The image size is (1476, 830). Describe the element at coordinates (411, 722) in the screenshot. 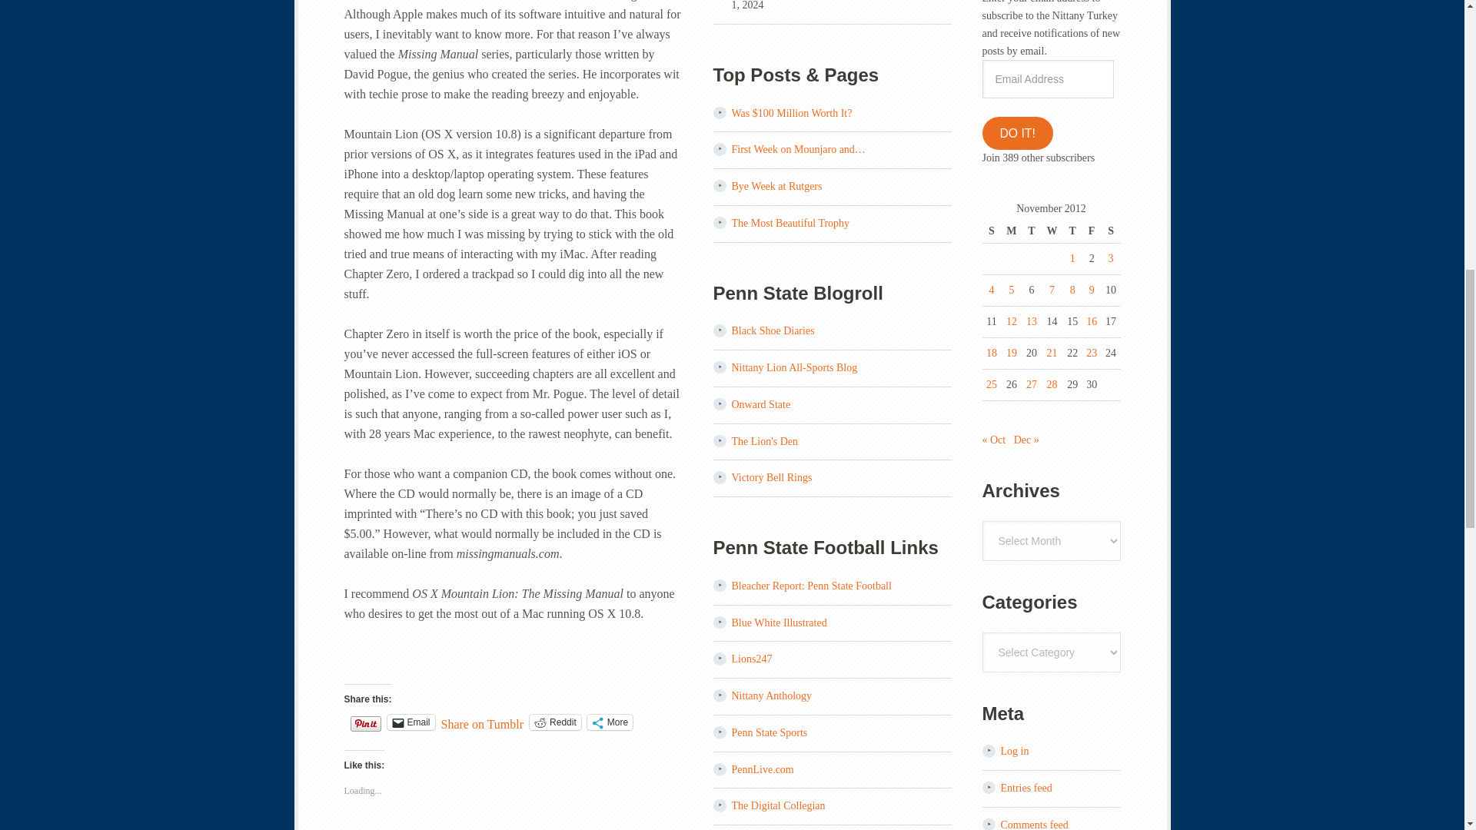

I see `Email` at that location.